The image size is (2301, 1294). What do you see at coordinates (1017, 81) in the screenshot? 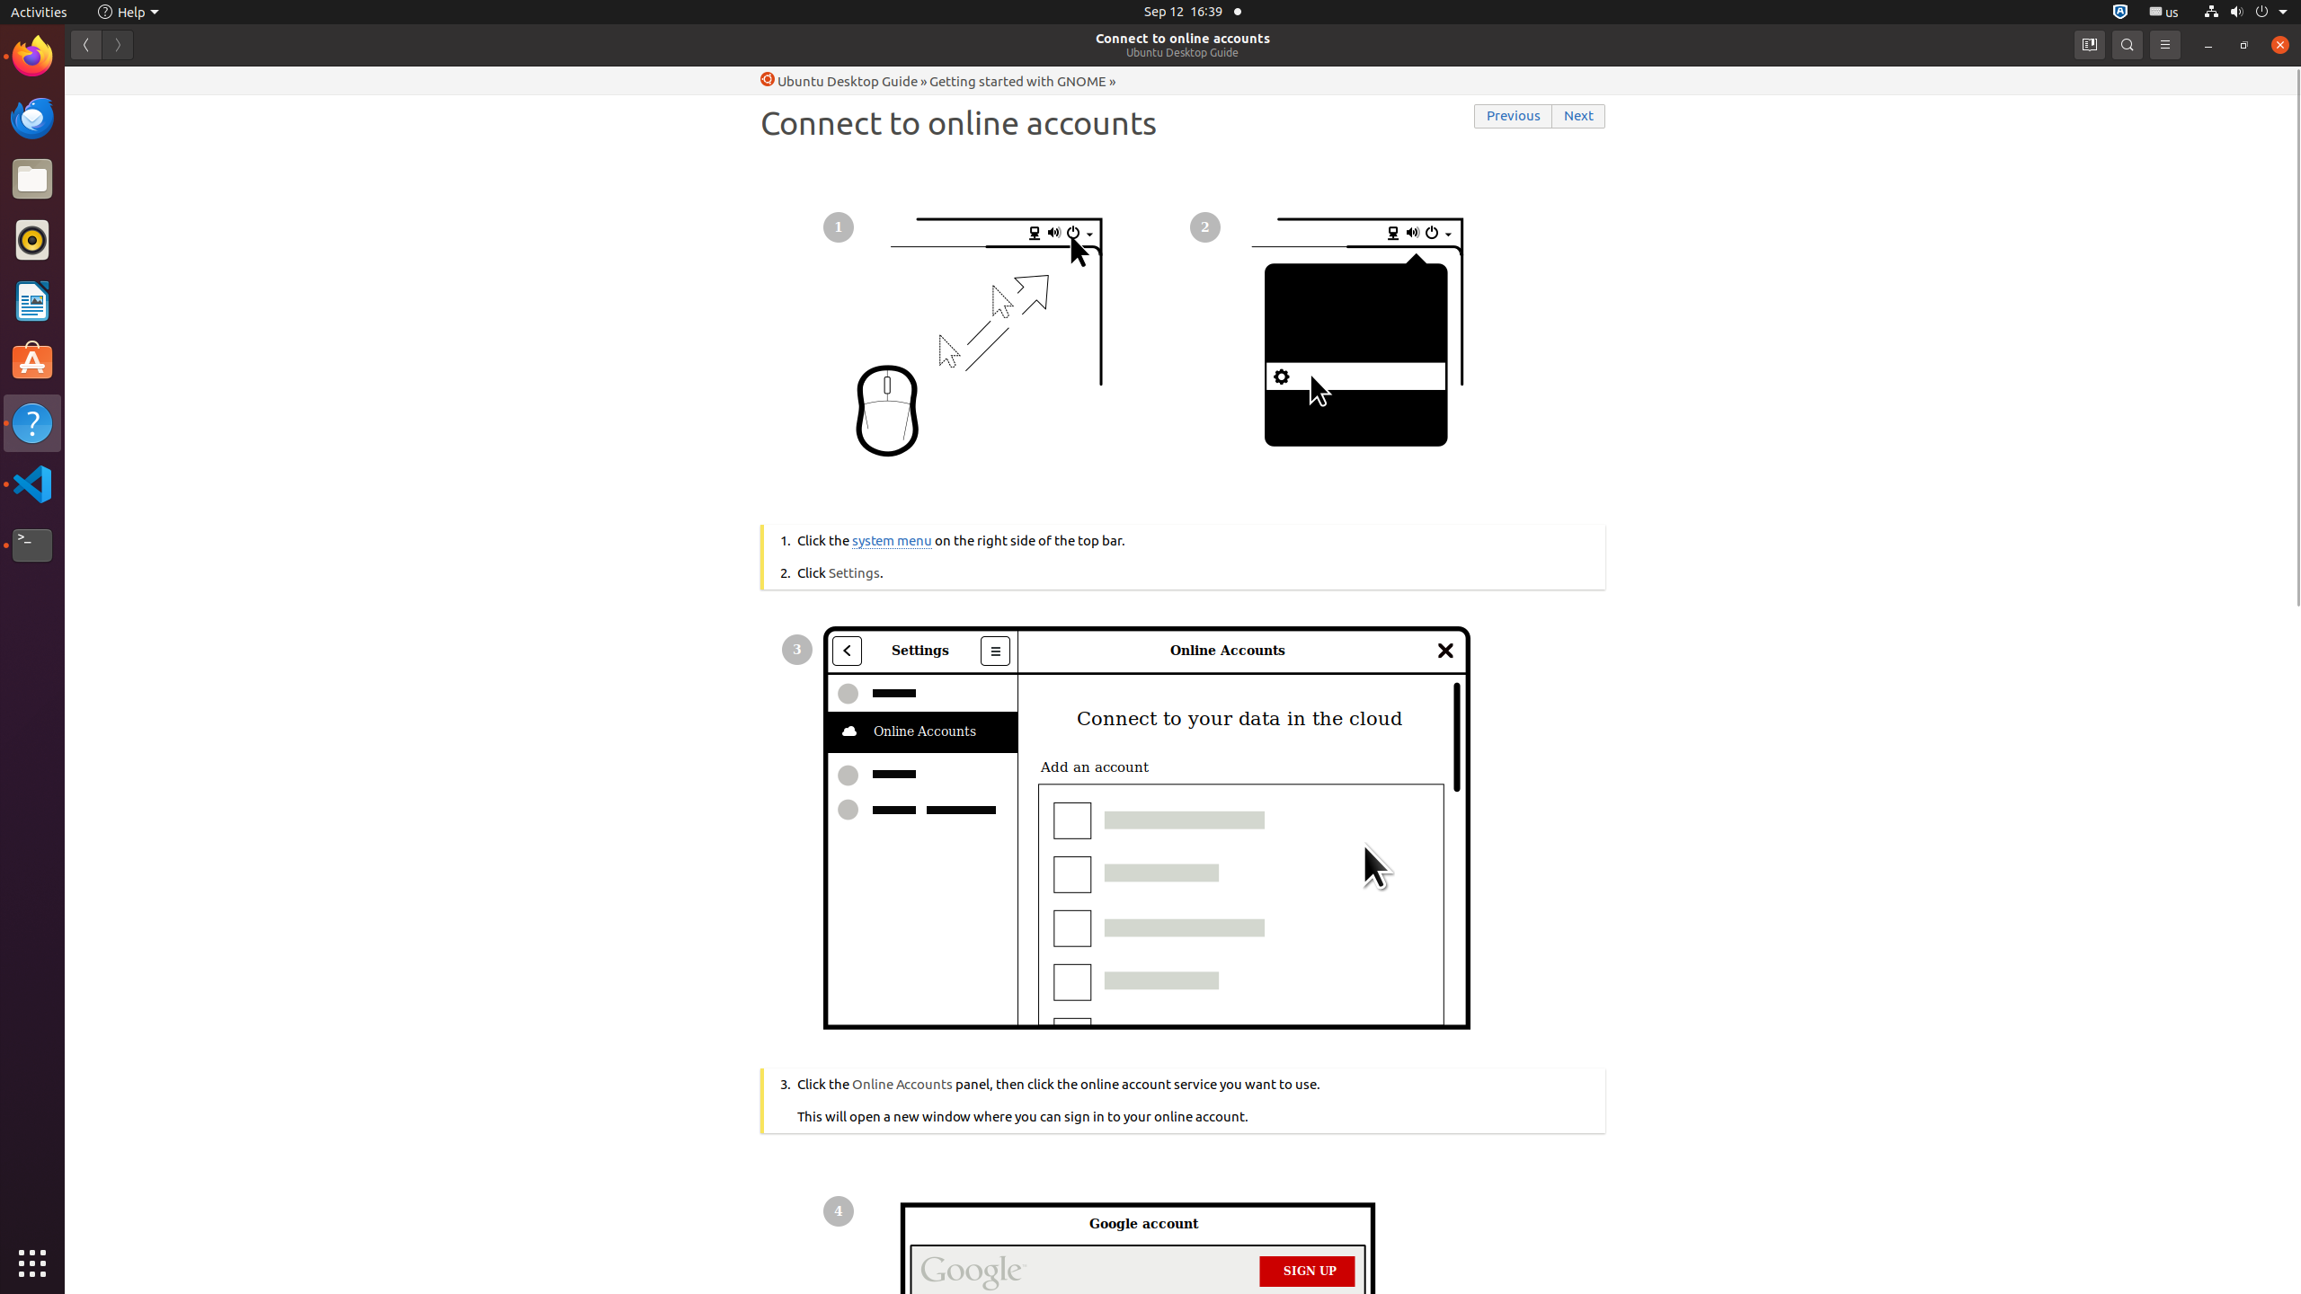
I see `Getting started with GNOME` at bounding box center [1017, 81].